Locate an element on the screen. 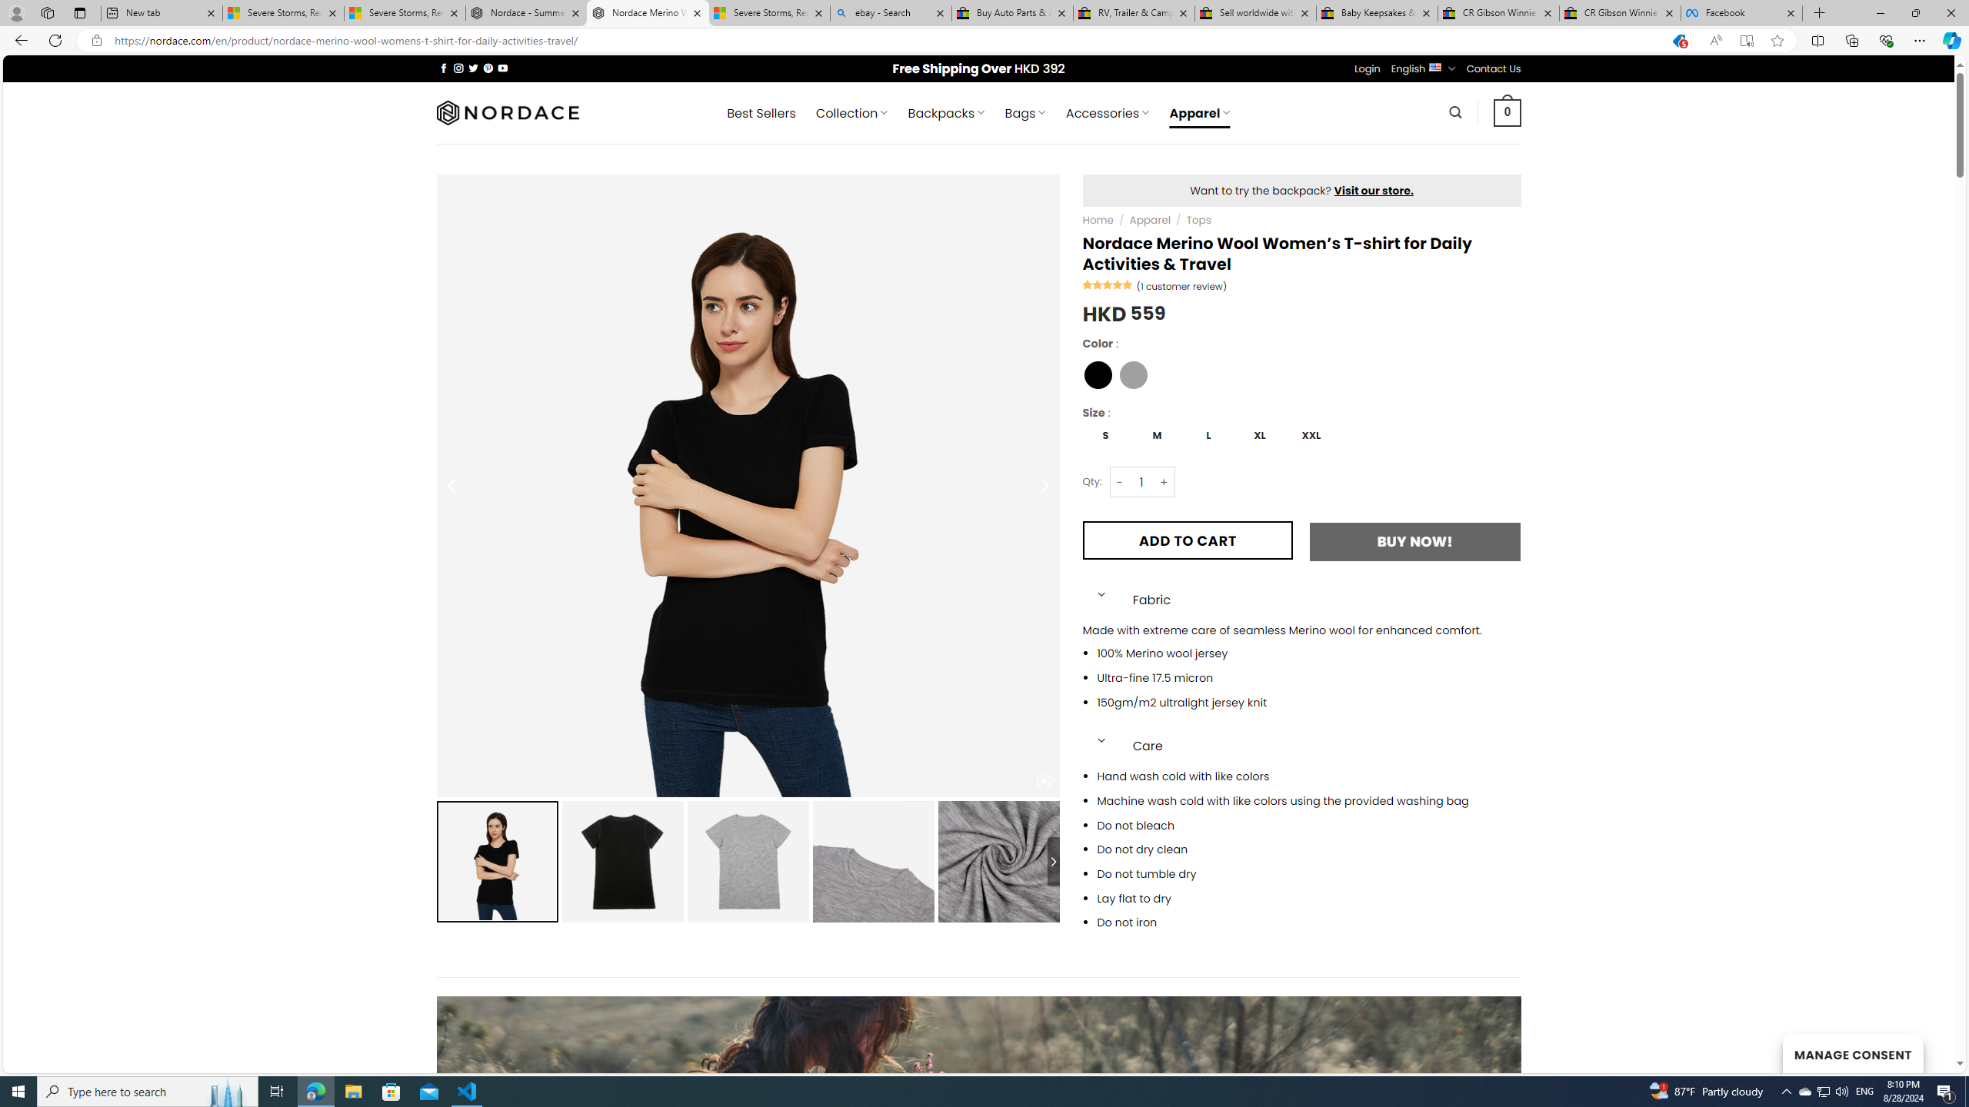 The width and height of the screenshot is (1969, 1107). Ultra-fine 17.5 micron is located at coordinates (1309, 679).